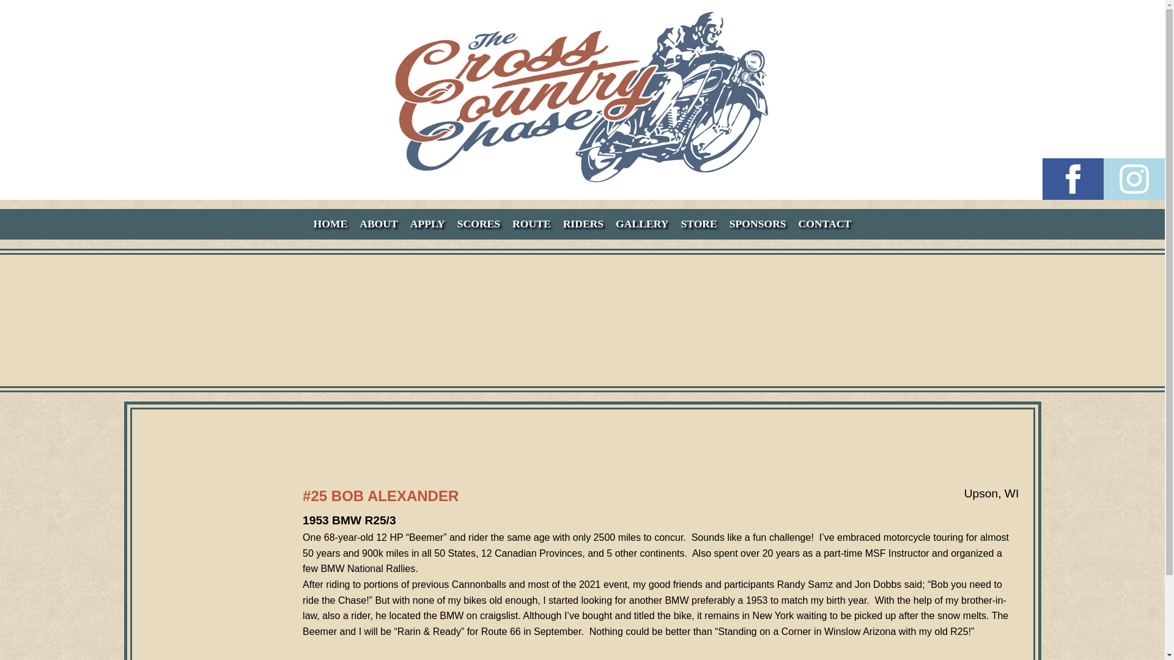 The width and height of the screenshot is (1174, 660). Describe the element at coordinates (330, 224) in the screenshot. I see `HOME` at that location.